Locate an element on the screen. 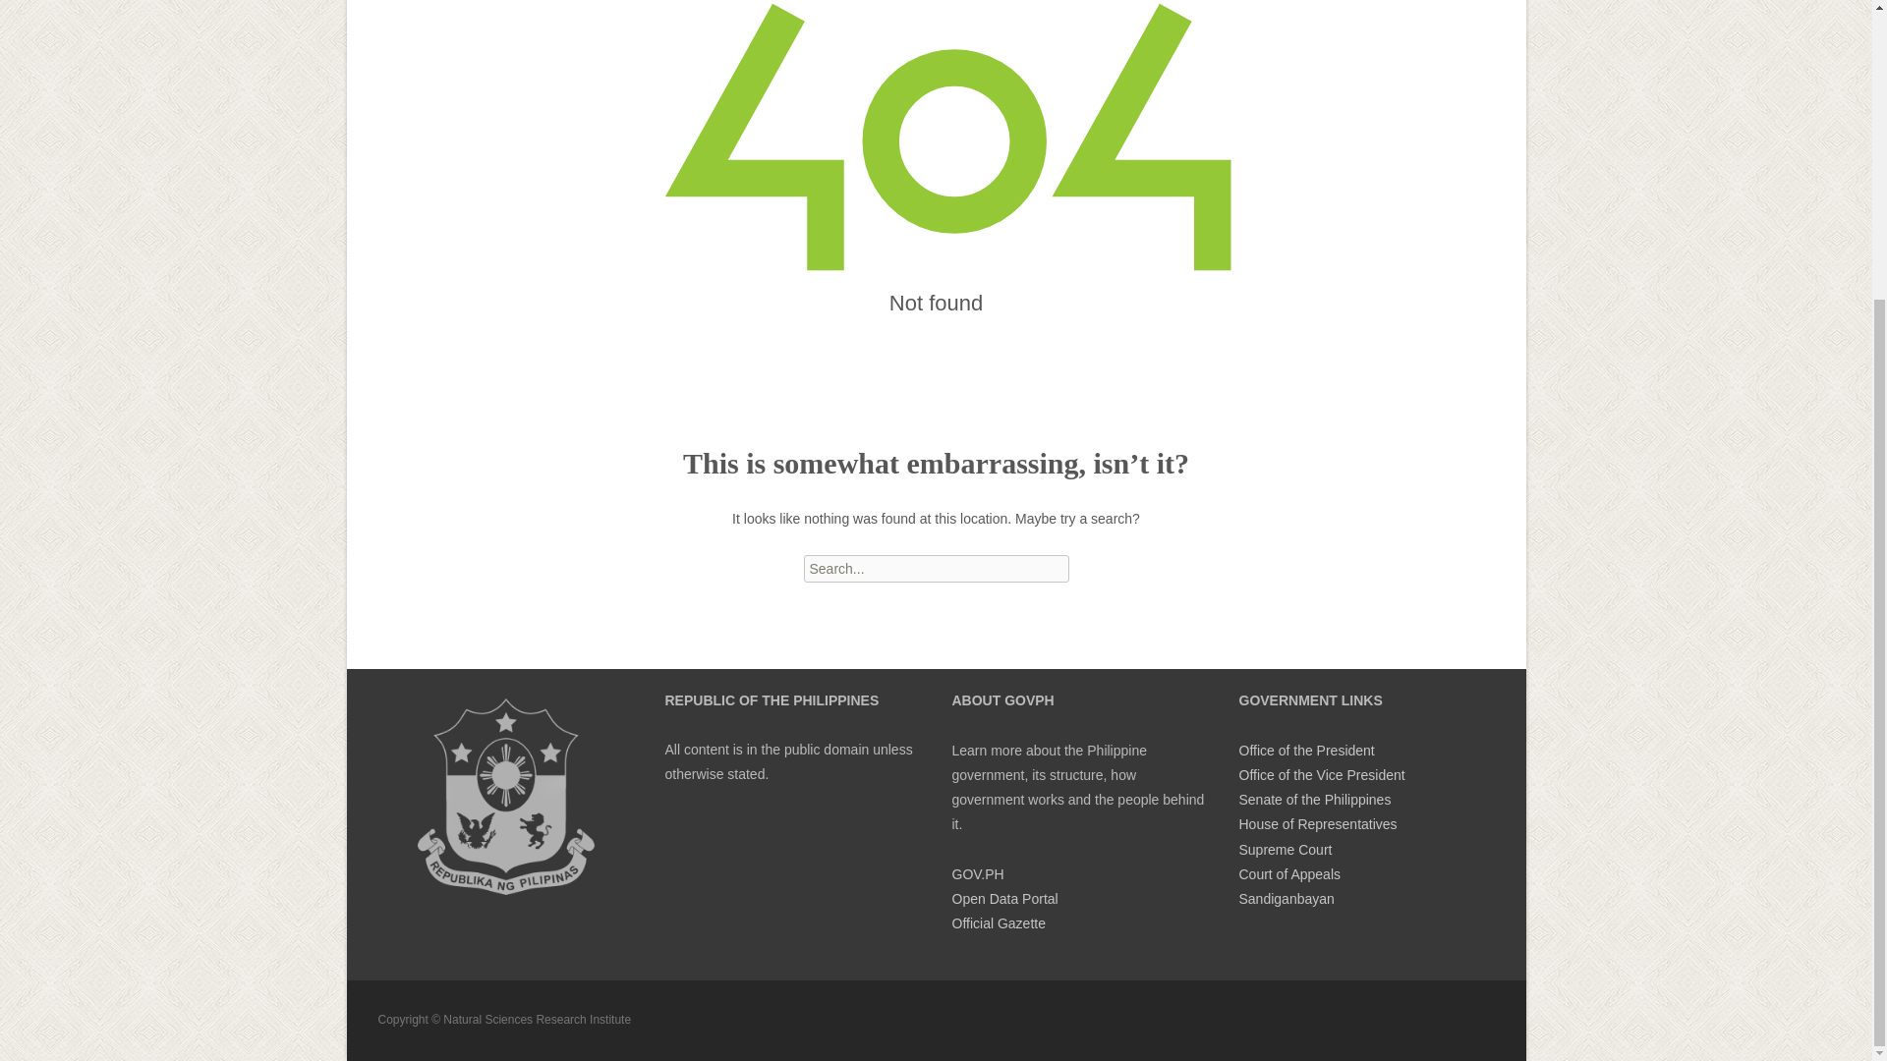 The width and height of the screenshot is (1887, 1061). Senate of the Philippines is located at coordinates (1314, 799).